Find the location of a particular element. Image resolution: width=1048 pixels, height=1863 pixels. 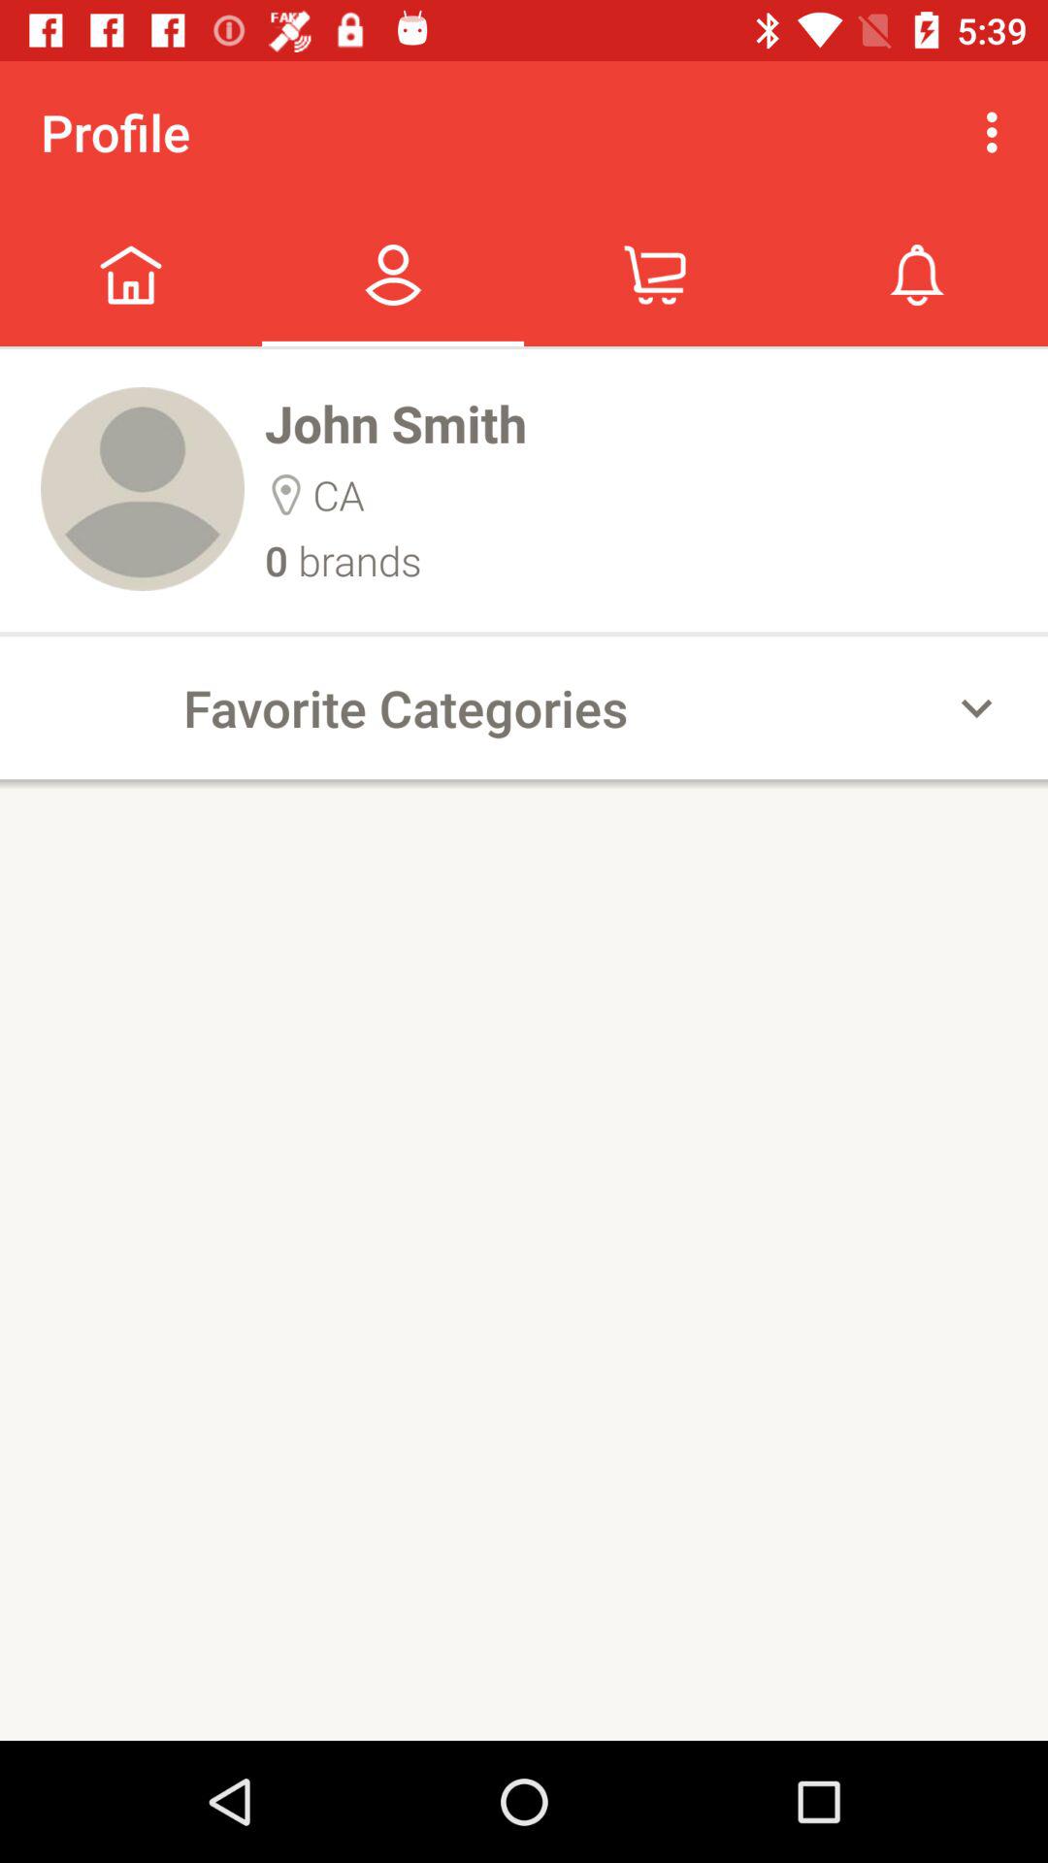

choose item to the right of the profile icon is located at coordinates (998, 132).